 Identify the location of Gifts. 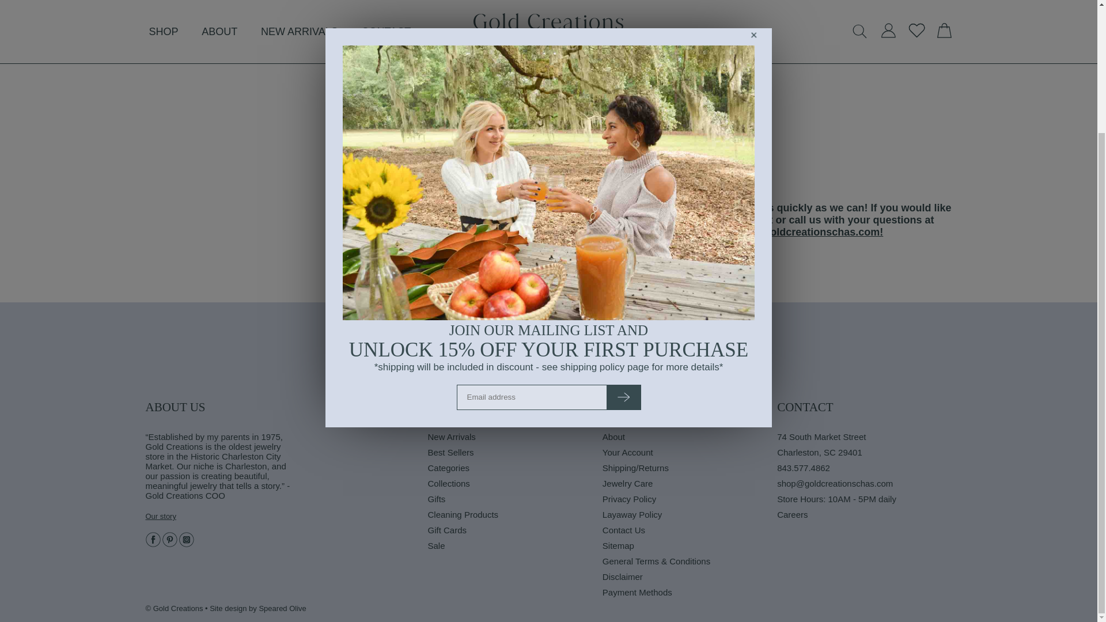
(514, 501).